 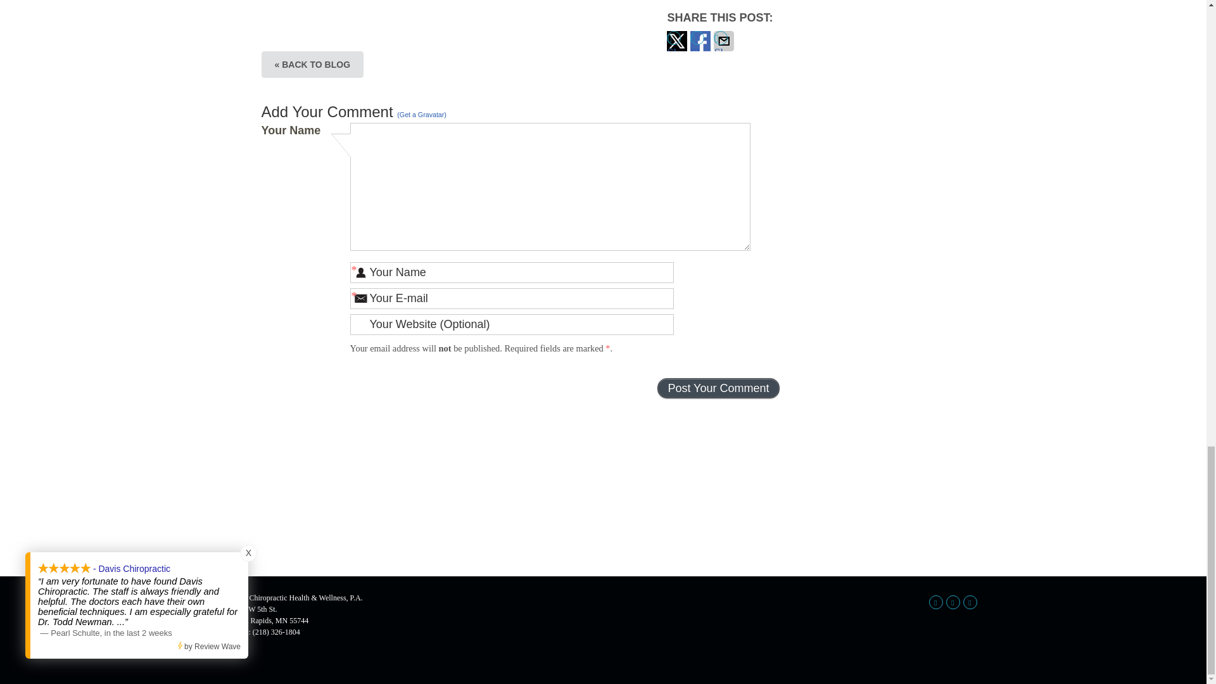 What do you see at coordinates (512, 298) in the screenshot?
I see `Your E-mail` at bounding box center [512, 298].